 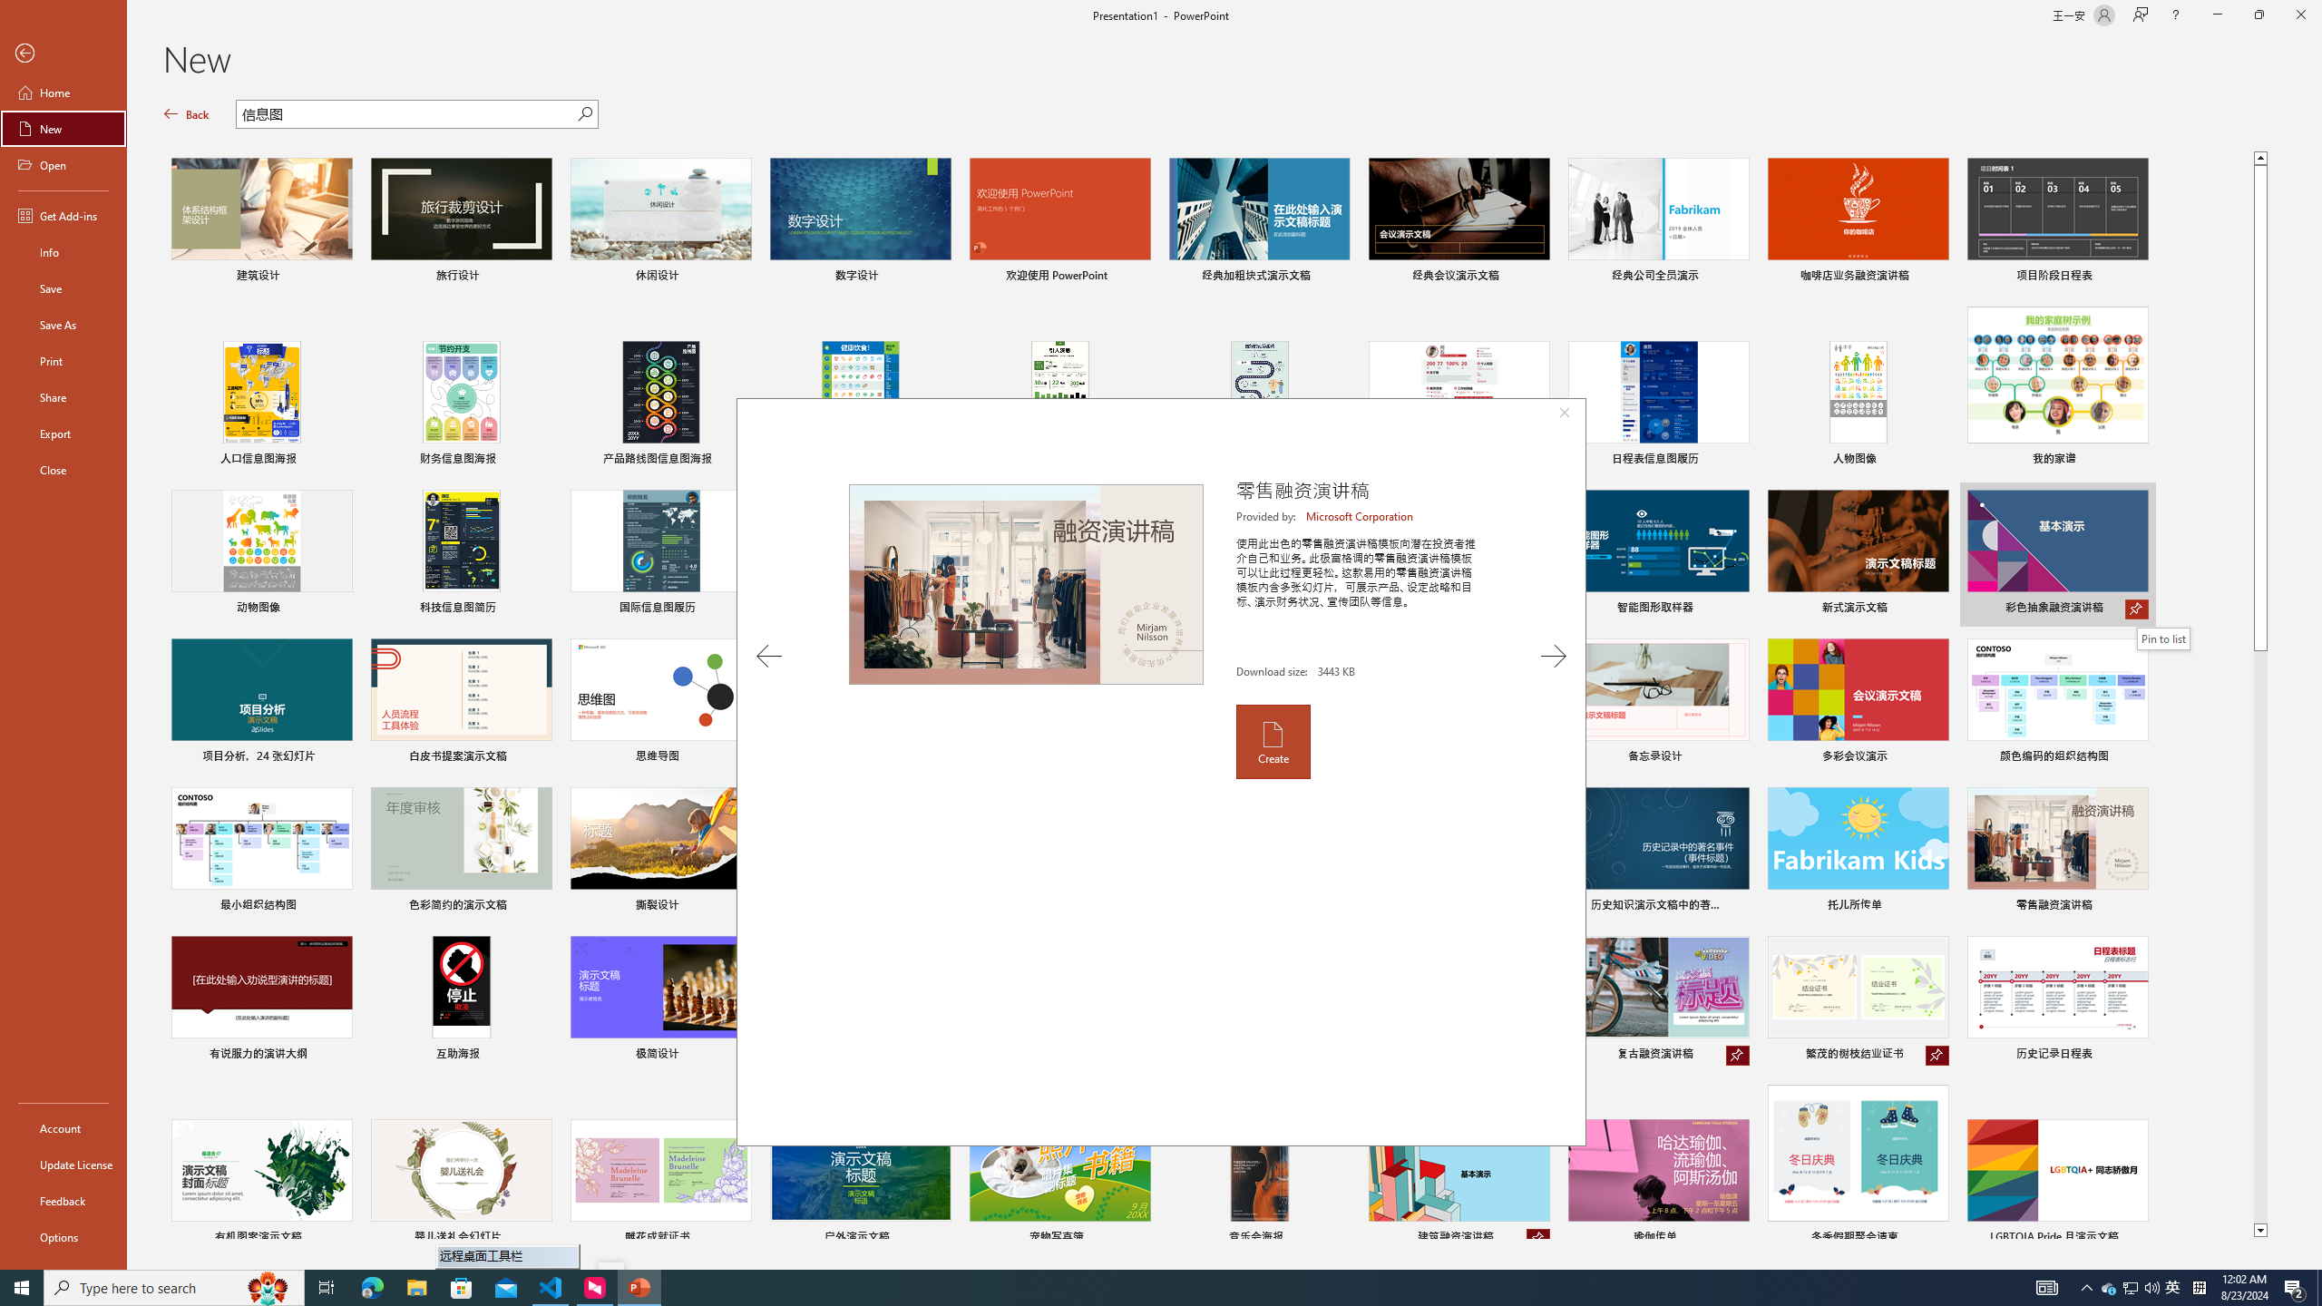 I want to click on Unpin from list, so click(x=1538, y=1239).